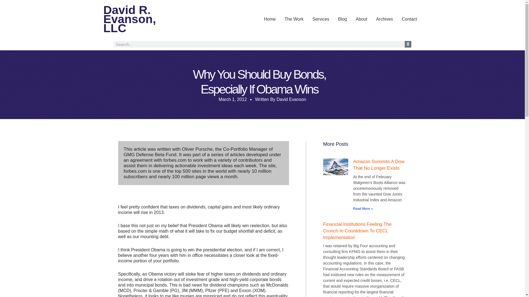  What do you see at coordinates (233, 100) in the screenshot?
I see `March 1, 2012` at bounding box center [233, 100].